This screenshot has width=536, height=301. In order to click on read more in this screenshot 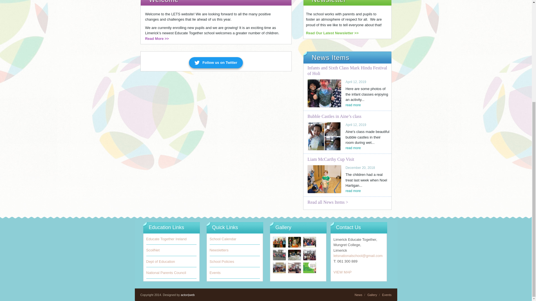, I will do `click(353, 147)`.